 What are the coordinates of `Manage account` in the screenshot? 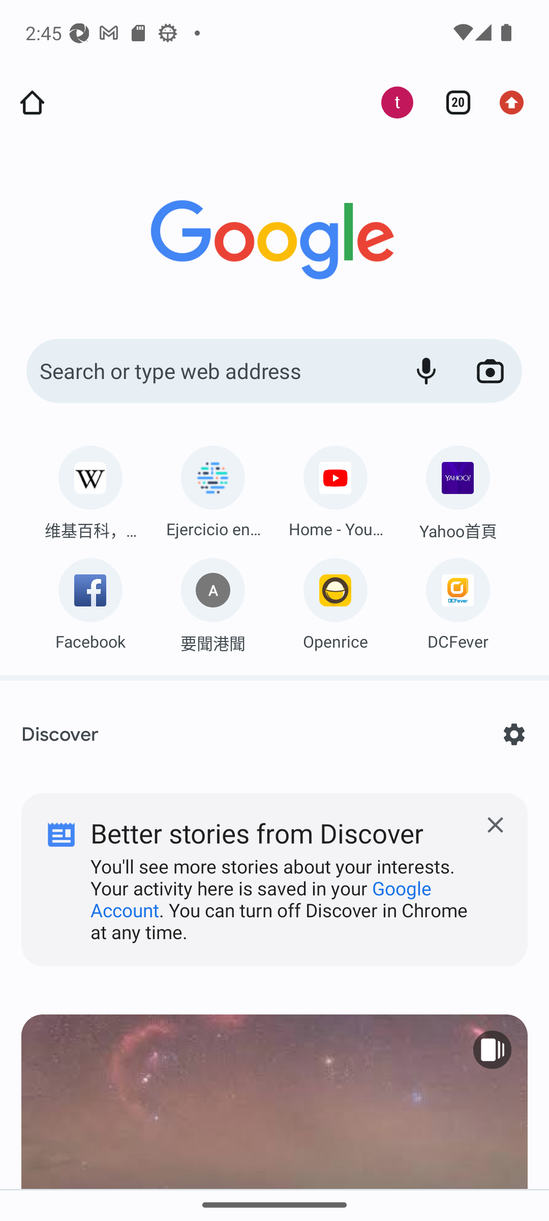 It's located at (389, 103).